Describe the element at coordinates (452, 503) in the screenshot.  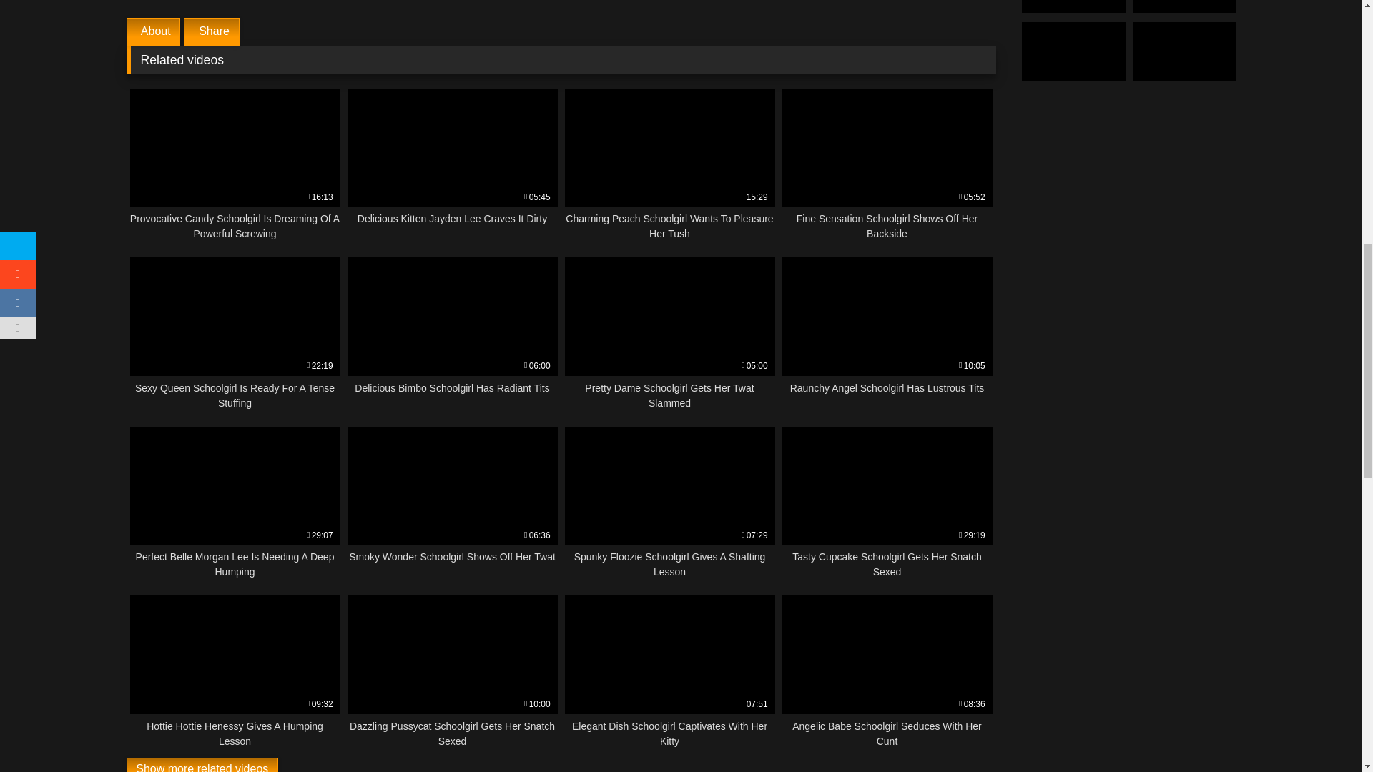
I see `Tasty Cupcake Schoolgirl Gets Her Snatch Sexed` at that location.